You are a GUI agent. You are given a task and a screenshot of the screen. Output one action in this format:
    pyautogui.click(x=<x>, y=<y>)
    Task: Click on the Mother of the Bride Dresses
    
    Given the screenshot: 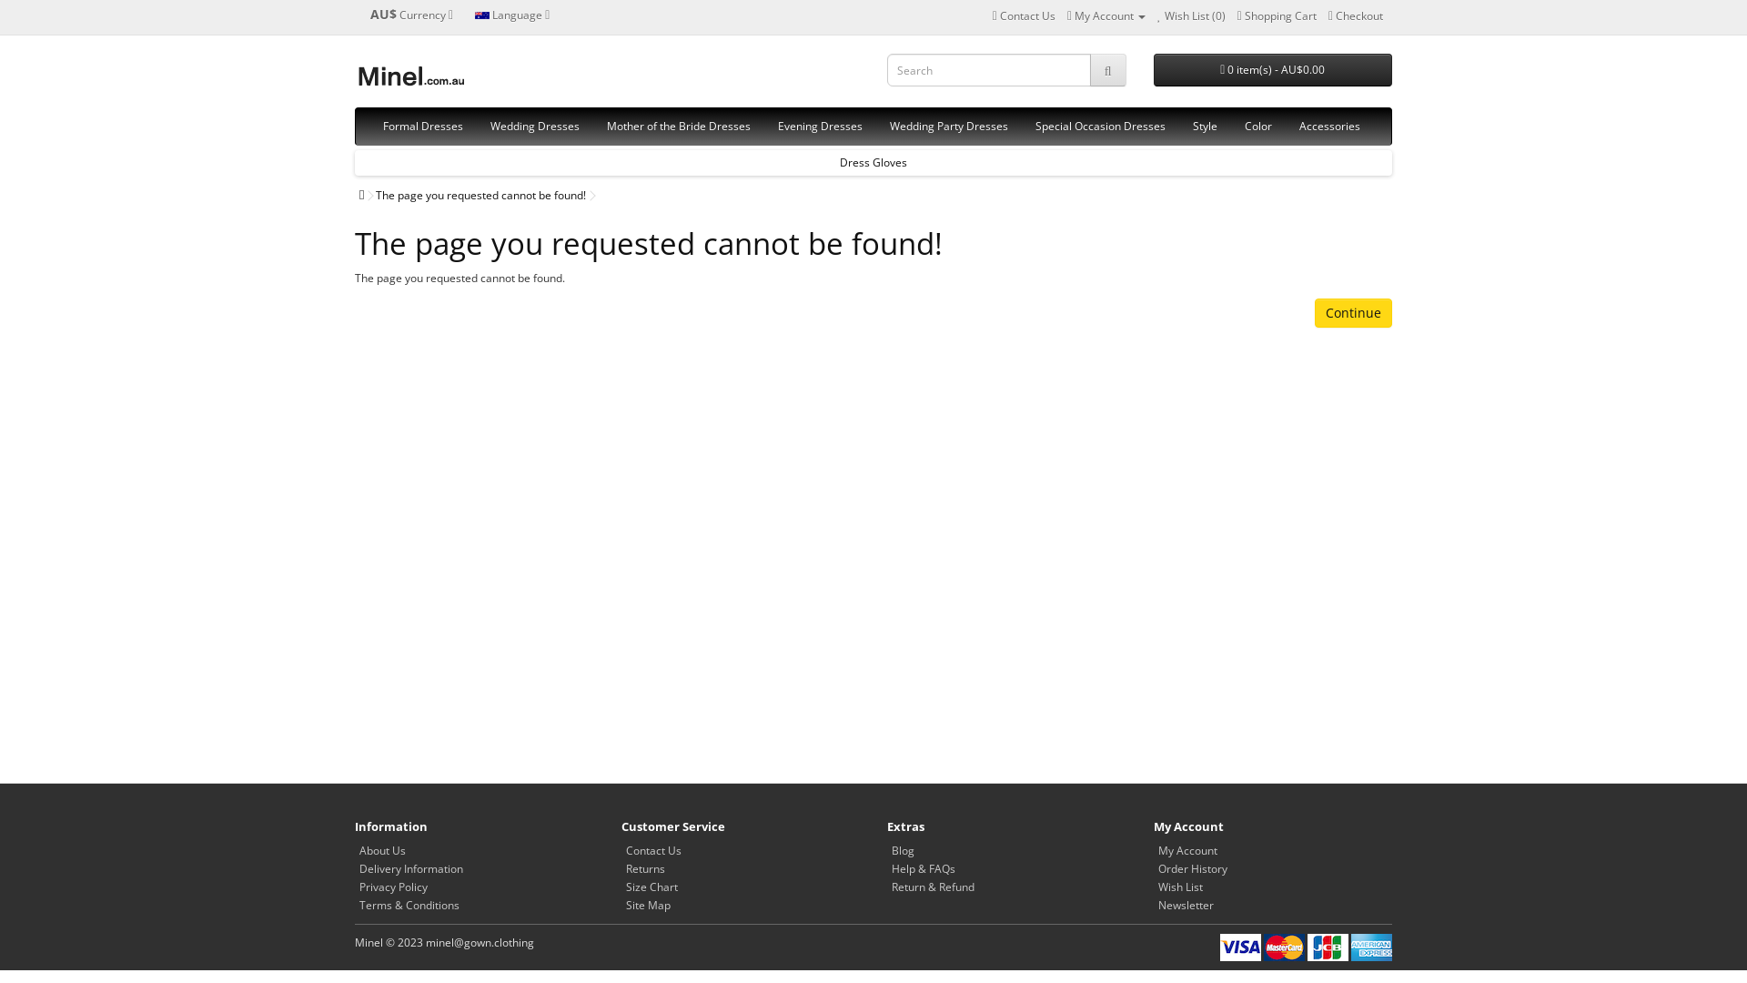 What is the action you would take?
    pyautogui.click(x=679, y=127)
    